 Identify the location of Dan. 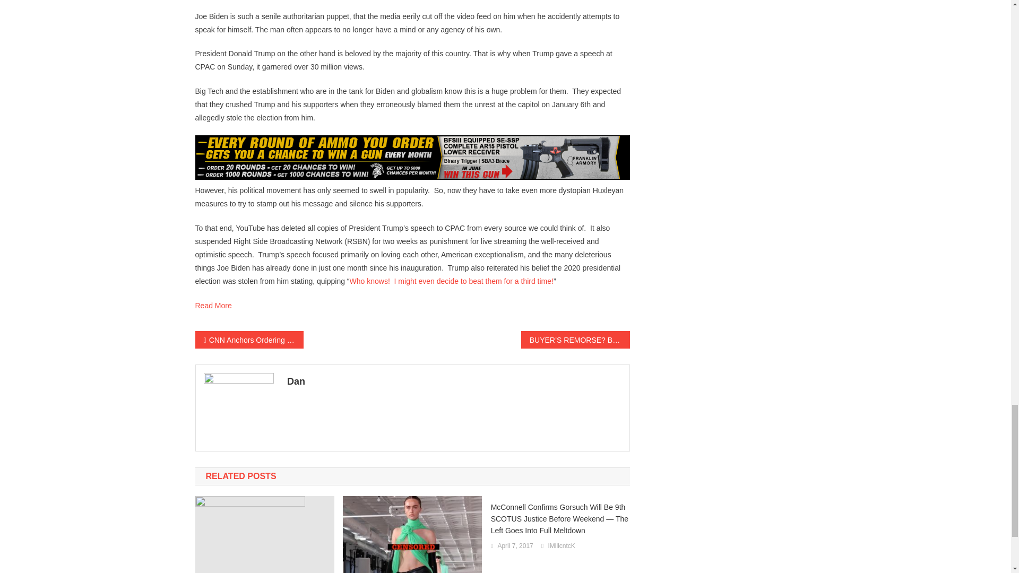
(454, 381).